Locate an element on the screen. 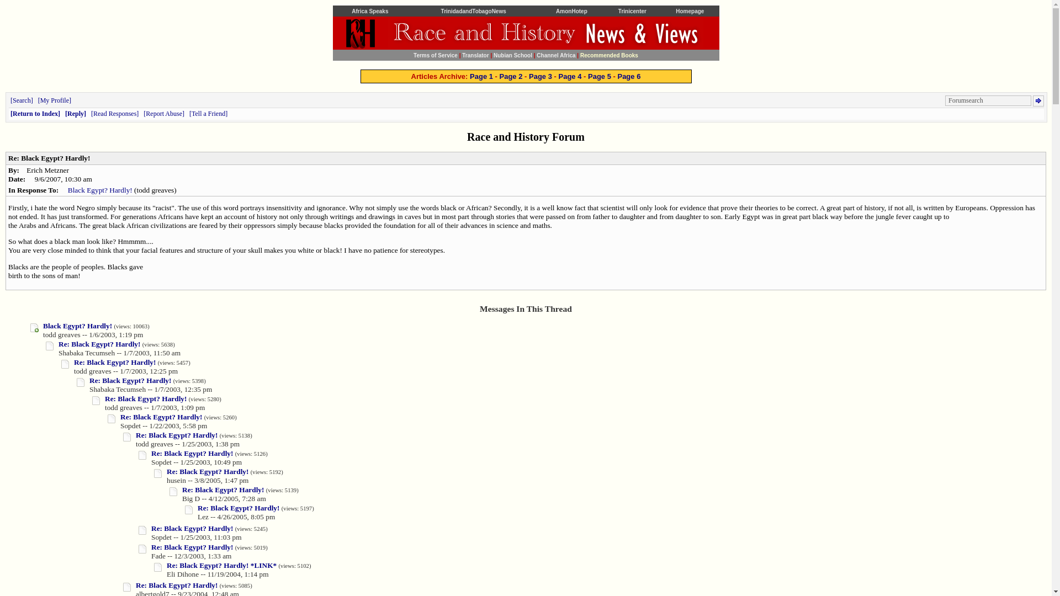 This screenshot has width=1060, height=596. Search is located at coordinates (22, 100).